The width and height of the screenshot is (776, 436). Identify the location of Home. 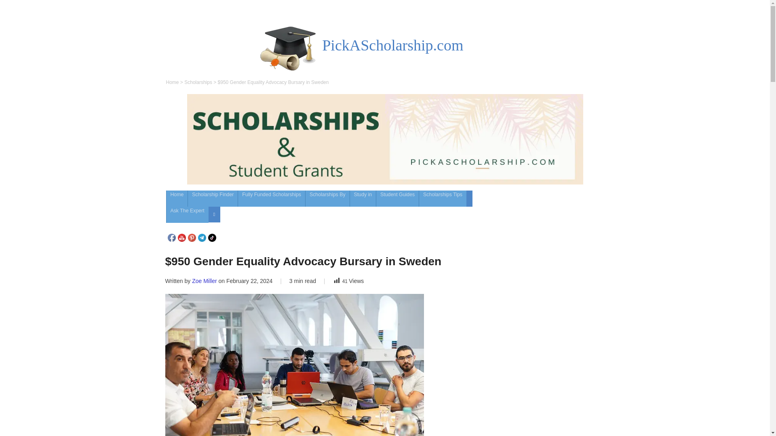
(172, 82).